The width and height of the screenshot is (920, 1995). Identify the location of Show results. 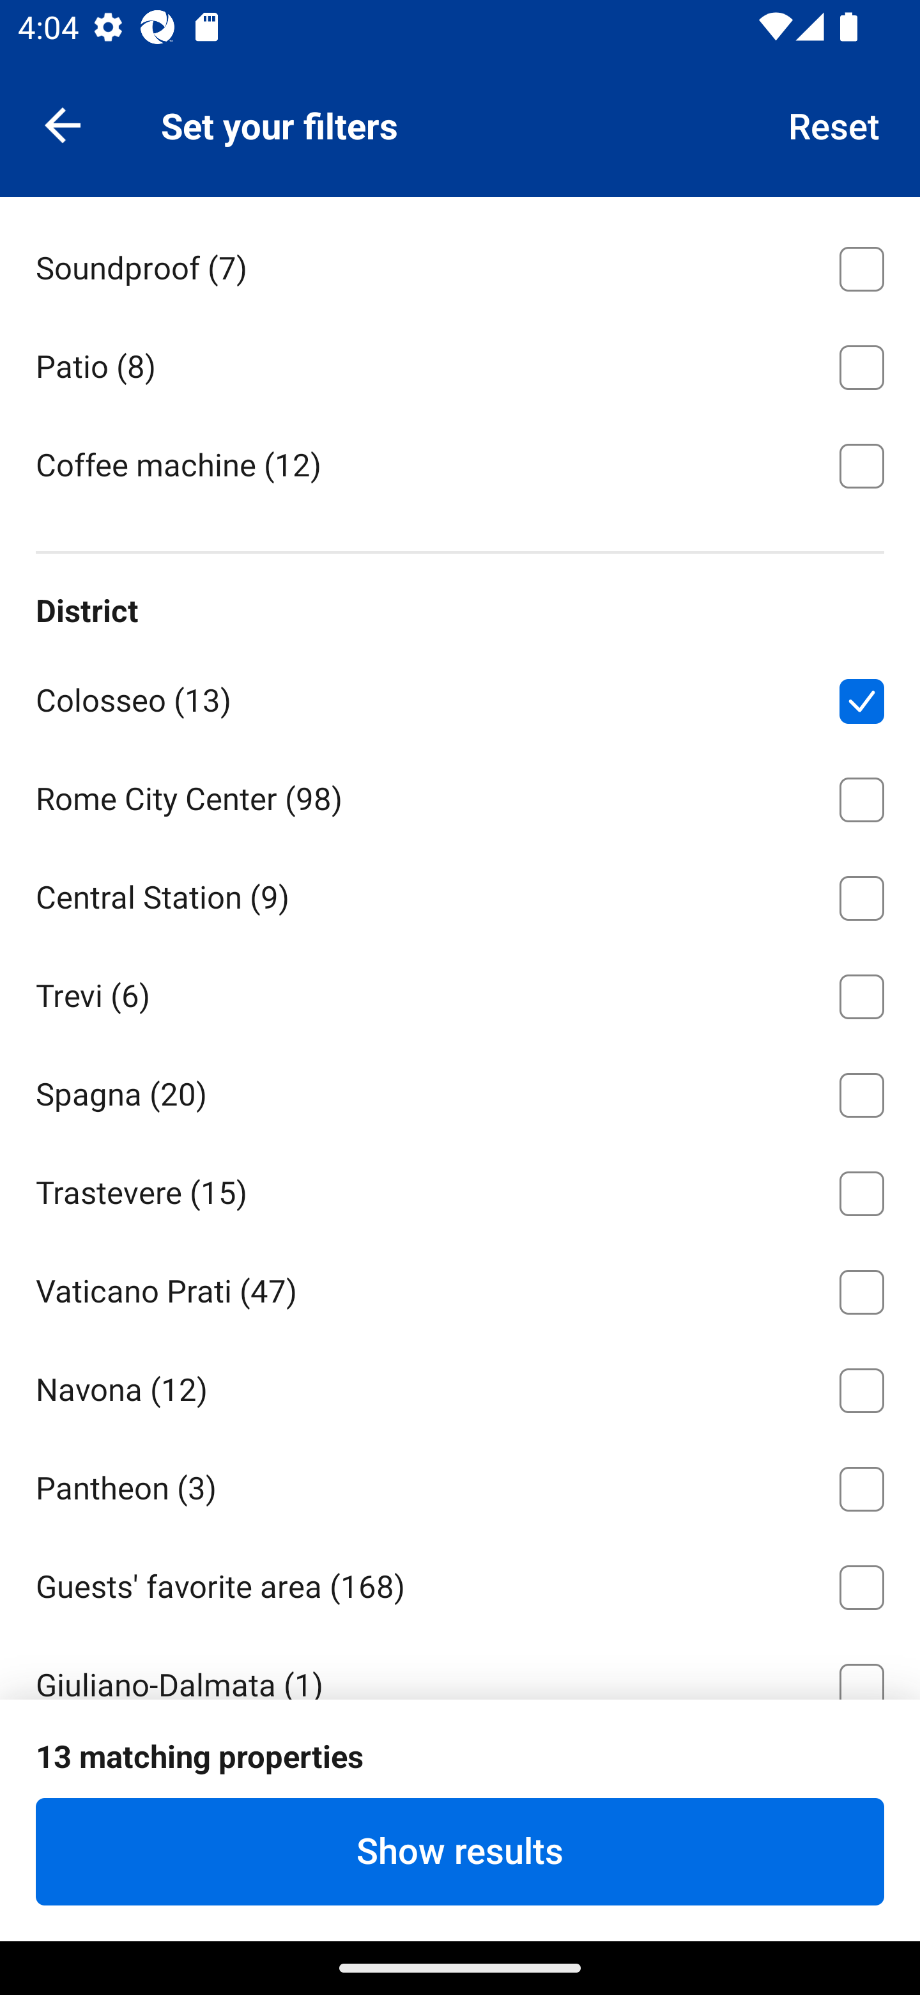
(460, 1851).